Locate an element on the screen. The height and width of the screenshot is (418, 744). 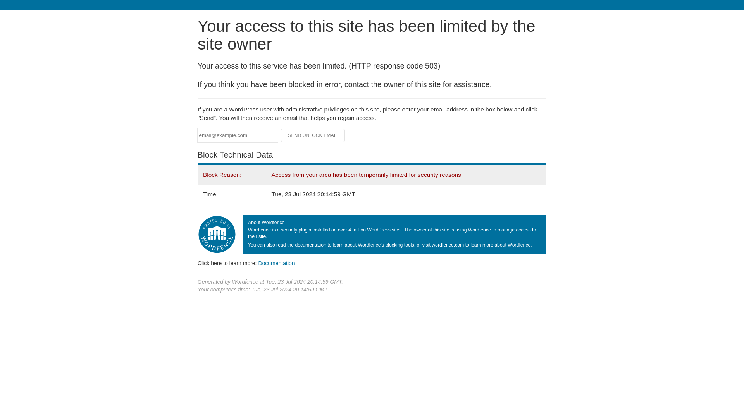
Documentation is located at coordinates (276, 263).